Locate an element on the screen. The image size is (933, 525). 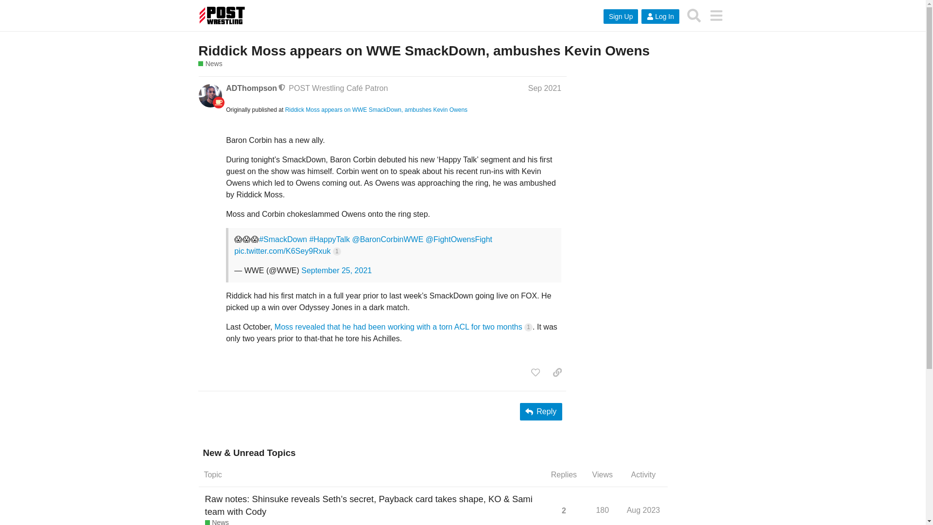
Log In is located at coordinates (424, 51).